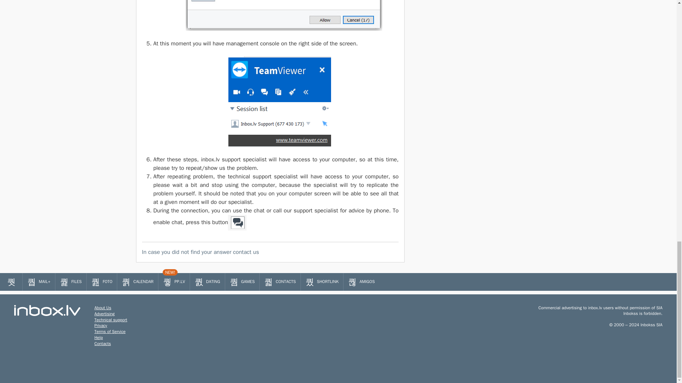 The height and width of the screenshot is (383, 682). I want to click on Technical support, so click(111, 320).